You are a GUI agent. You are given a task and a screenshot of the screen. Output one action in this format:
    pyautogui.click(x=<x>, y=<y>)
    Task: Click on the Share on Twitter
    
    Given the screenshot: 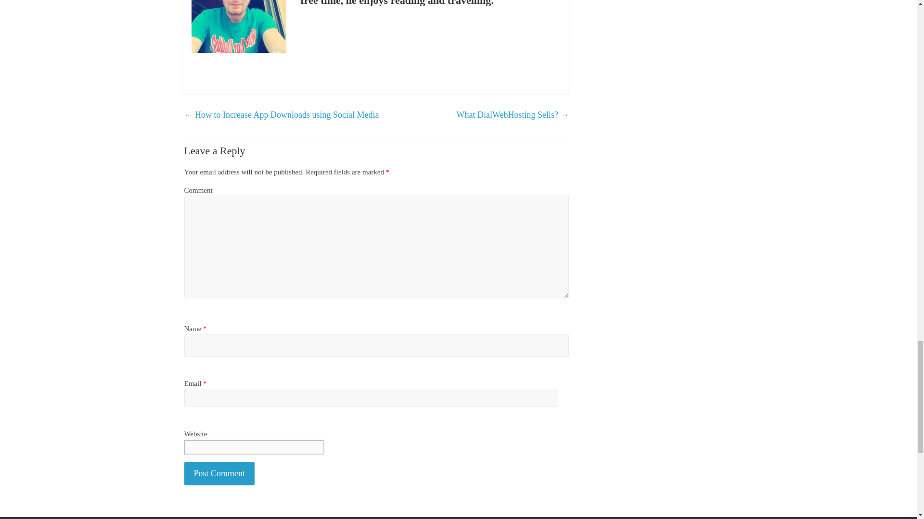 What is the action you would take?
    pyautogui.click(x=227, y=67)
    